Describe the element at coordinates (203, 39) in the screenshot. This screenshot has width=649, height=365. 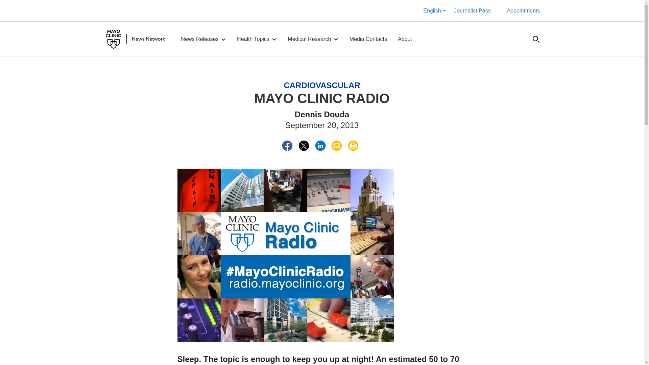
I see `News Releases` at that location.